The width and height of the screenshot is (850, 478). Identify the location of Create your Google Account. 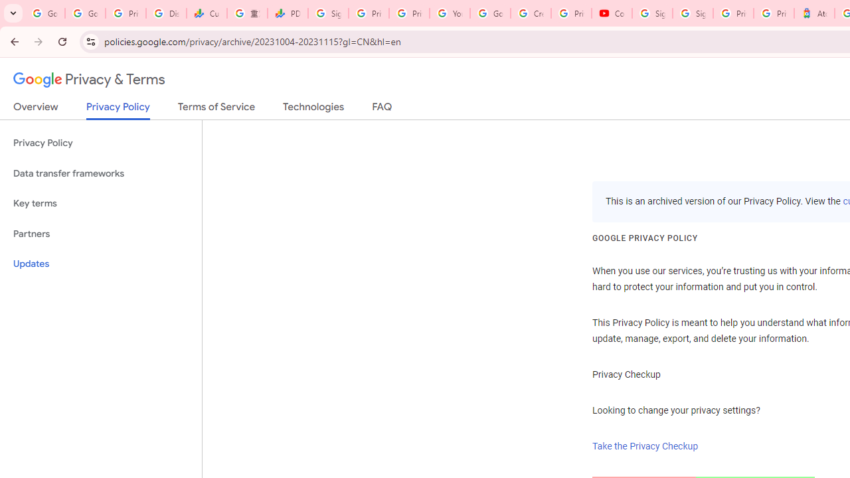
(531, 13).